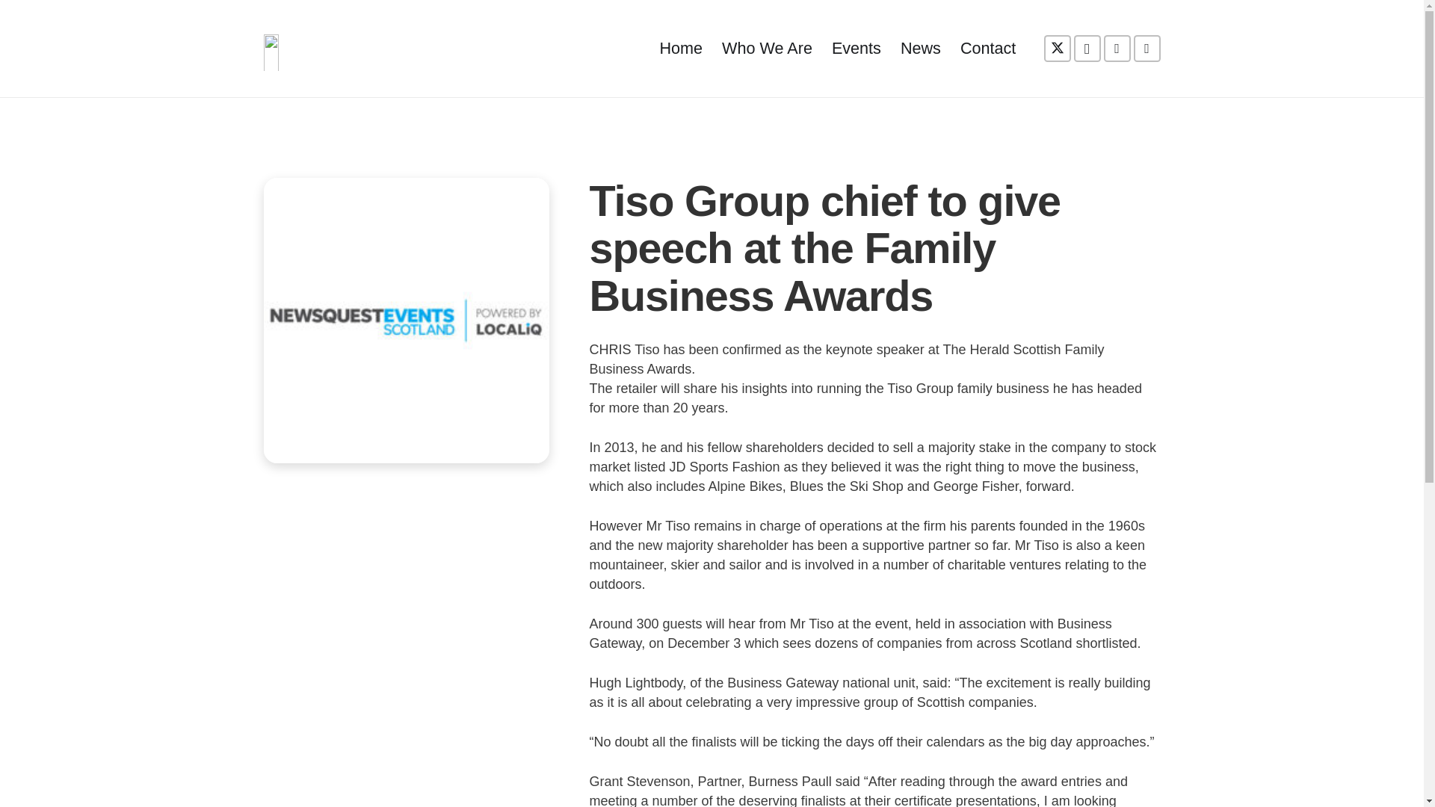  What do you see at coordinates (1147, 49) in the screenshot?
I see `Email` at bounding box center [1147, 49].